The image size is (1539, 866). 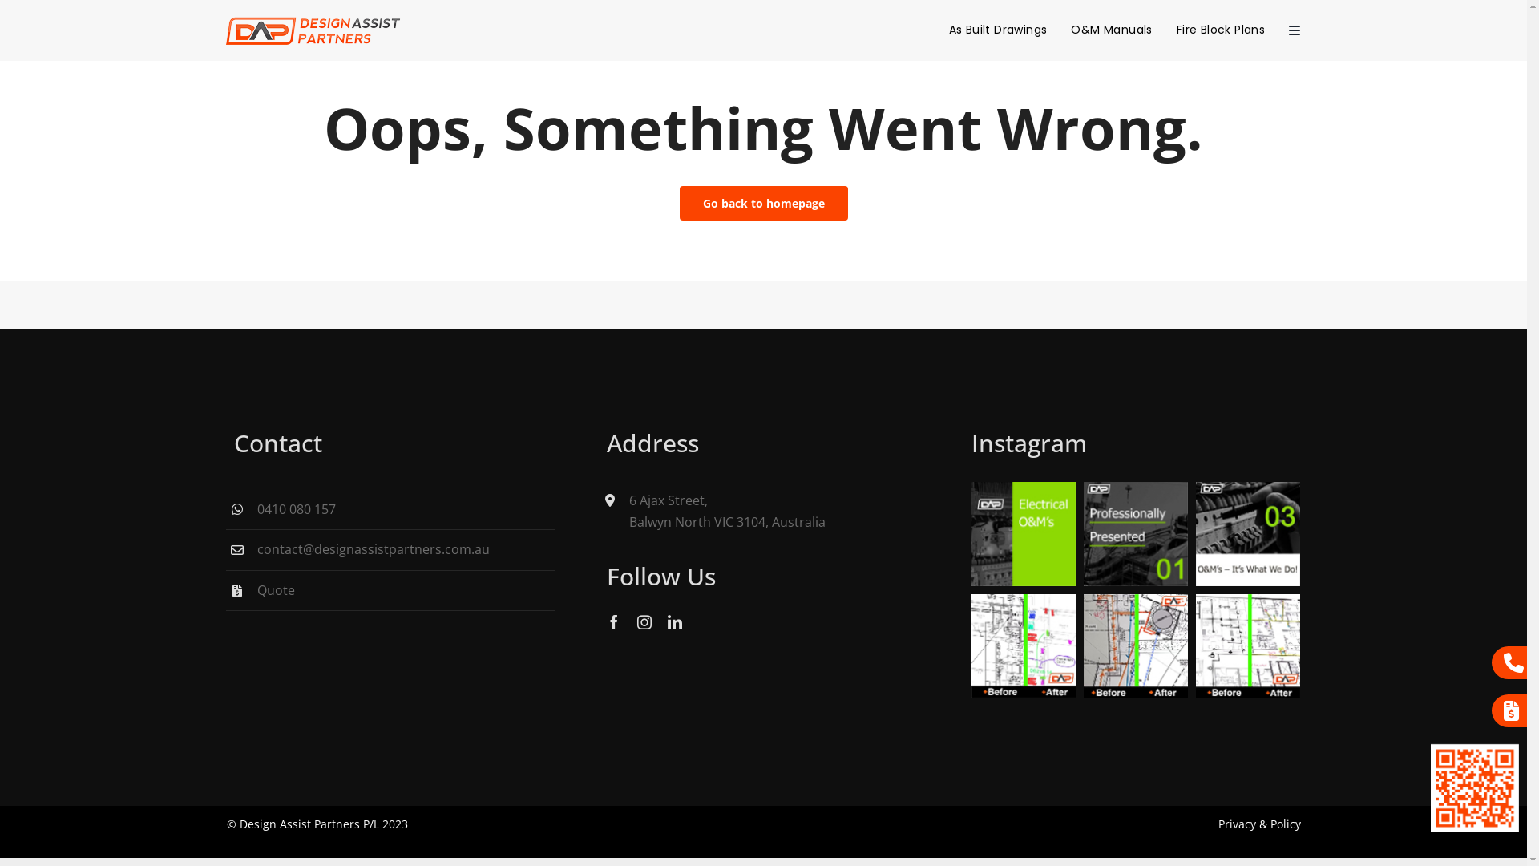 I want to click on Electrical O&M 1, so click(x=1024, y=534).